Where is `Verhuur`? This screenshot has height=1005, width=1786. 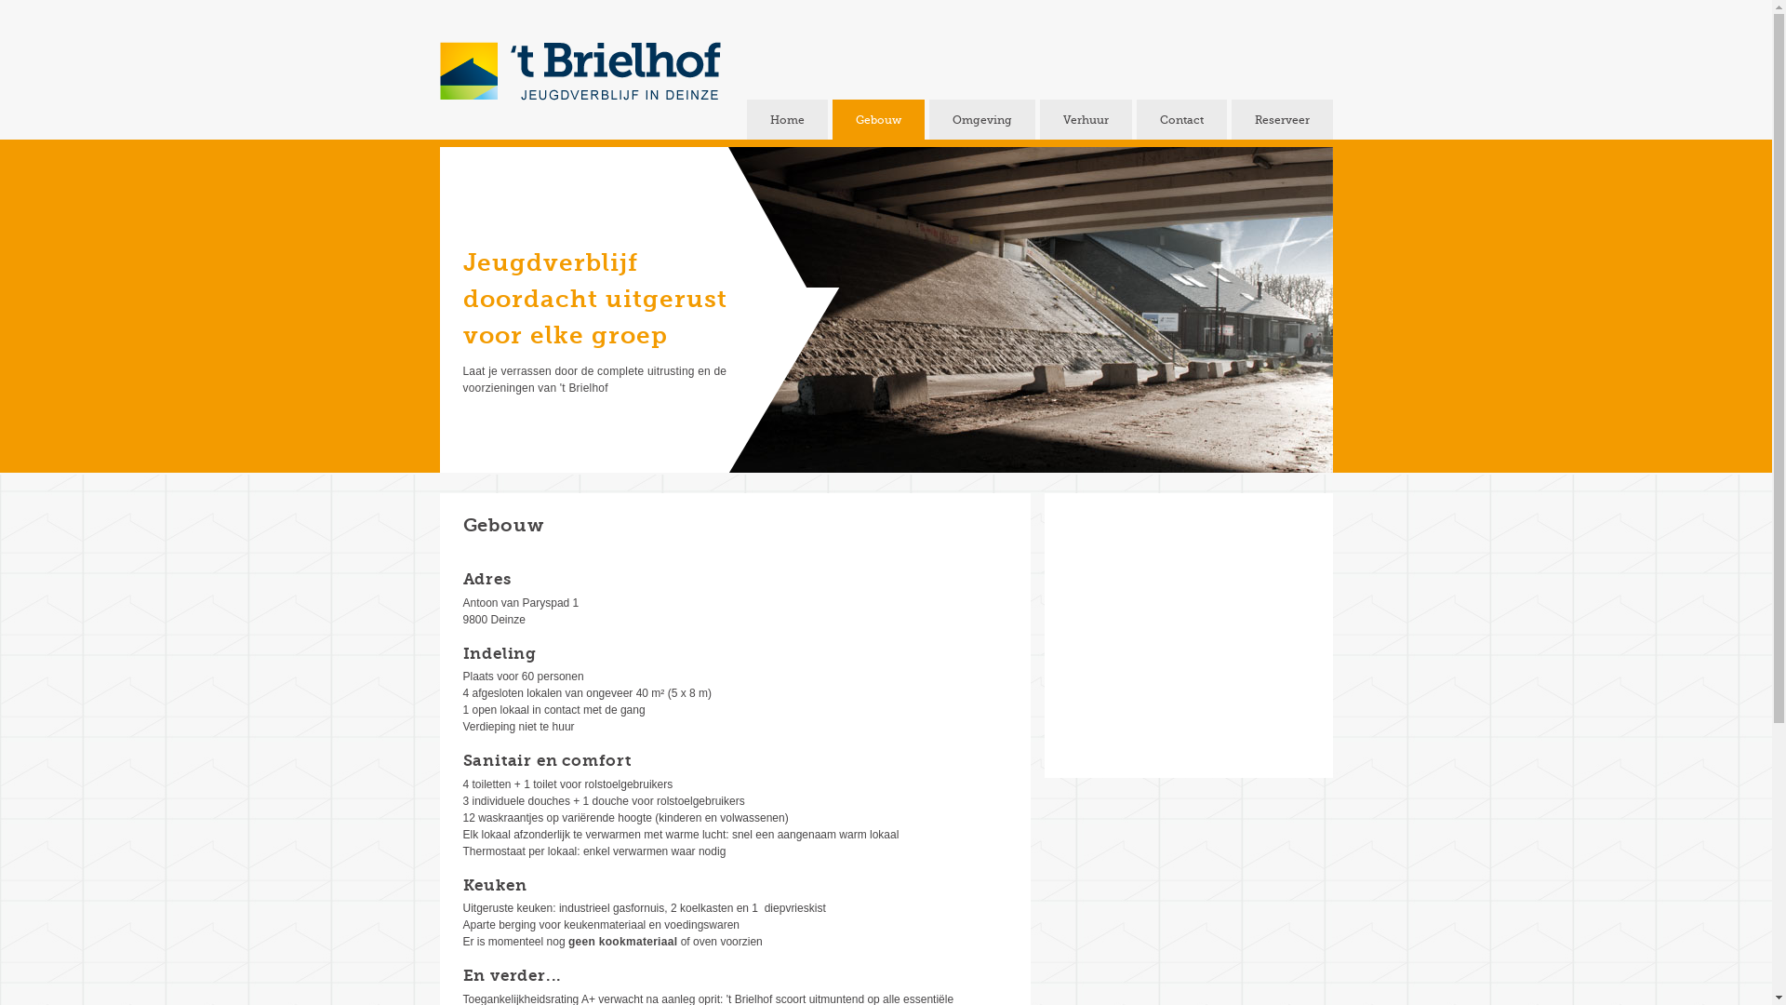
Verhuur is located at coordinates (1086, 120).